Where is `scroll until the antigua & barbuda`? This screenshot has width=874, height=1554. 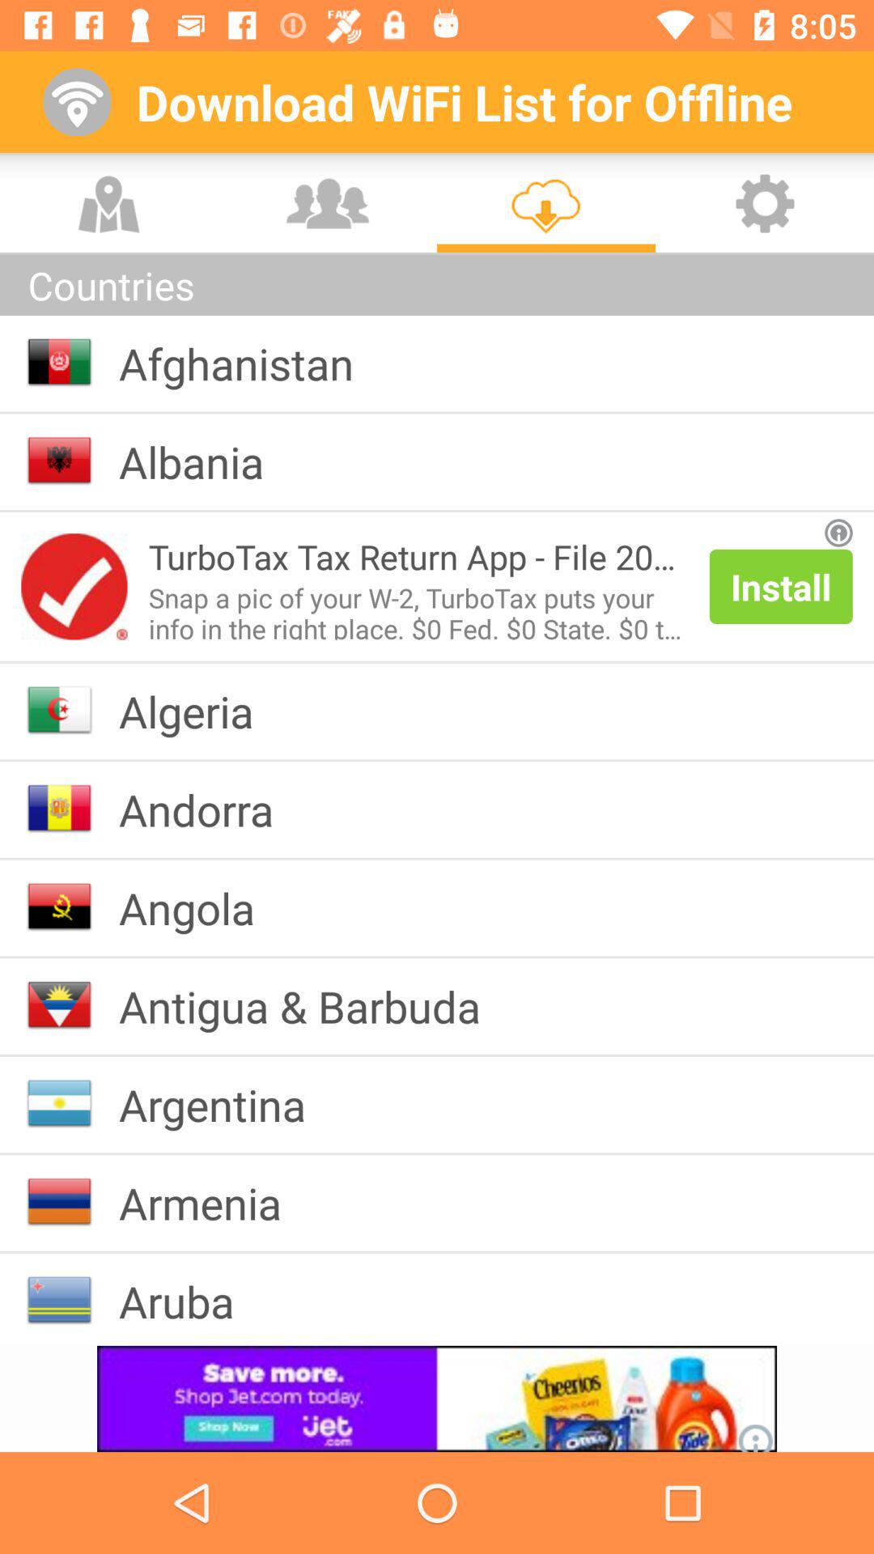 scroll until the antigua & barbuda is located at coordinates (312, 1005).